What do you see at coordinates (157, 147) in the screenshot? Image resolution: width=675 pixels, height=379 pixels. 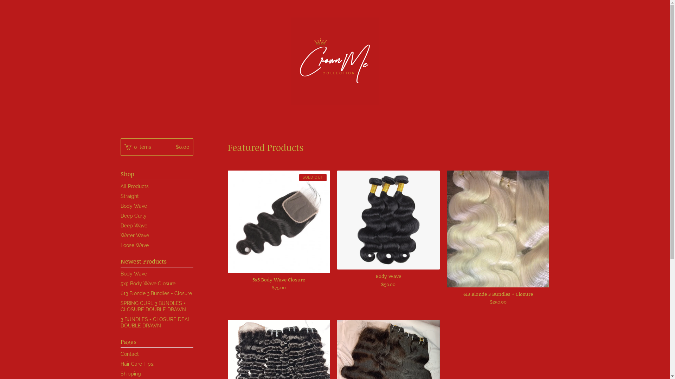 I see `0 items
$0.00` at bounding box center [157, 147].